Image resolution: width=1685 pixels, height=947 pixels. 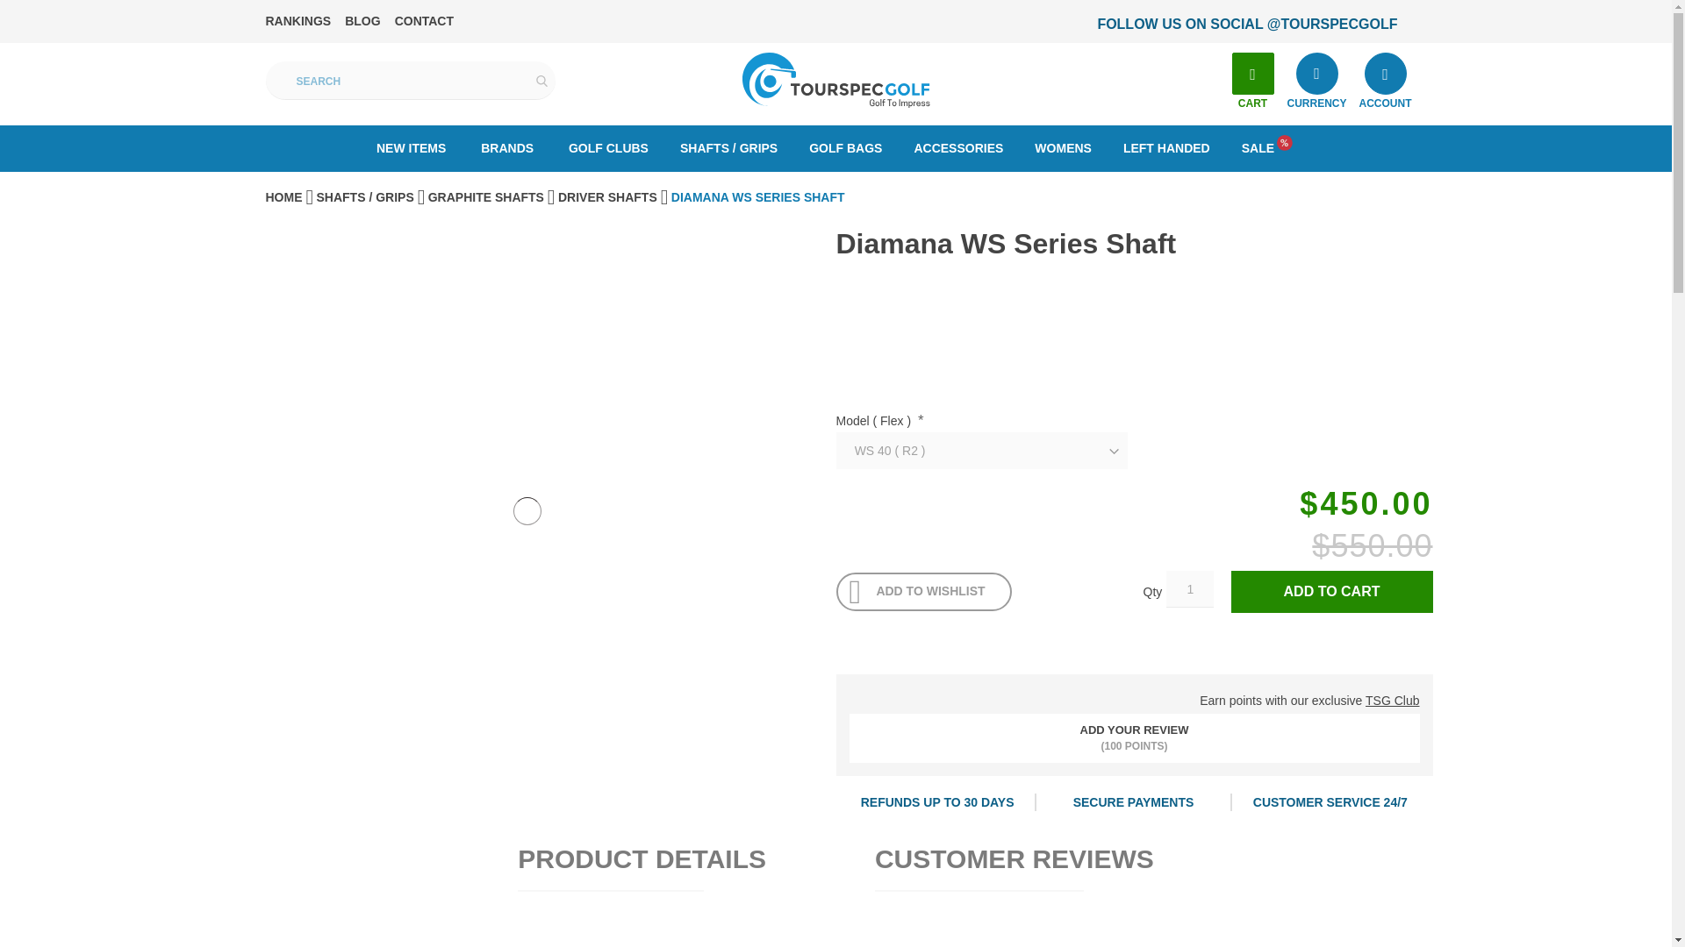 I want to click on BRANDS, so click(x=506, y=147).